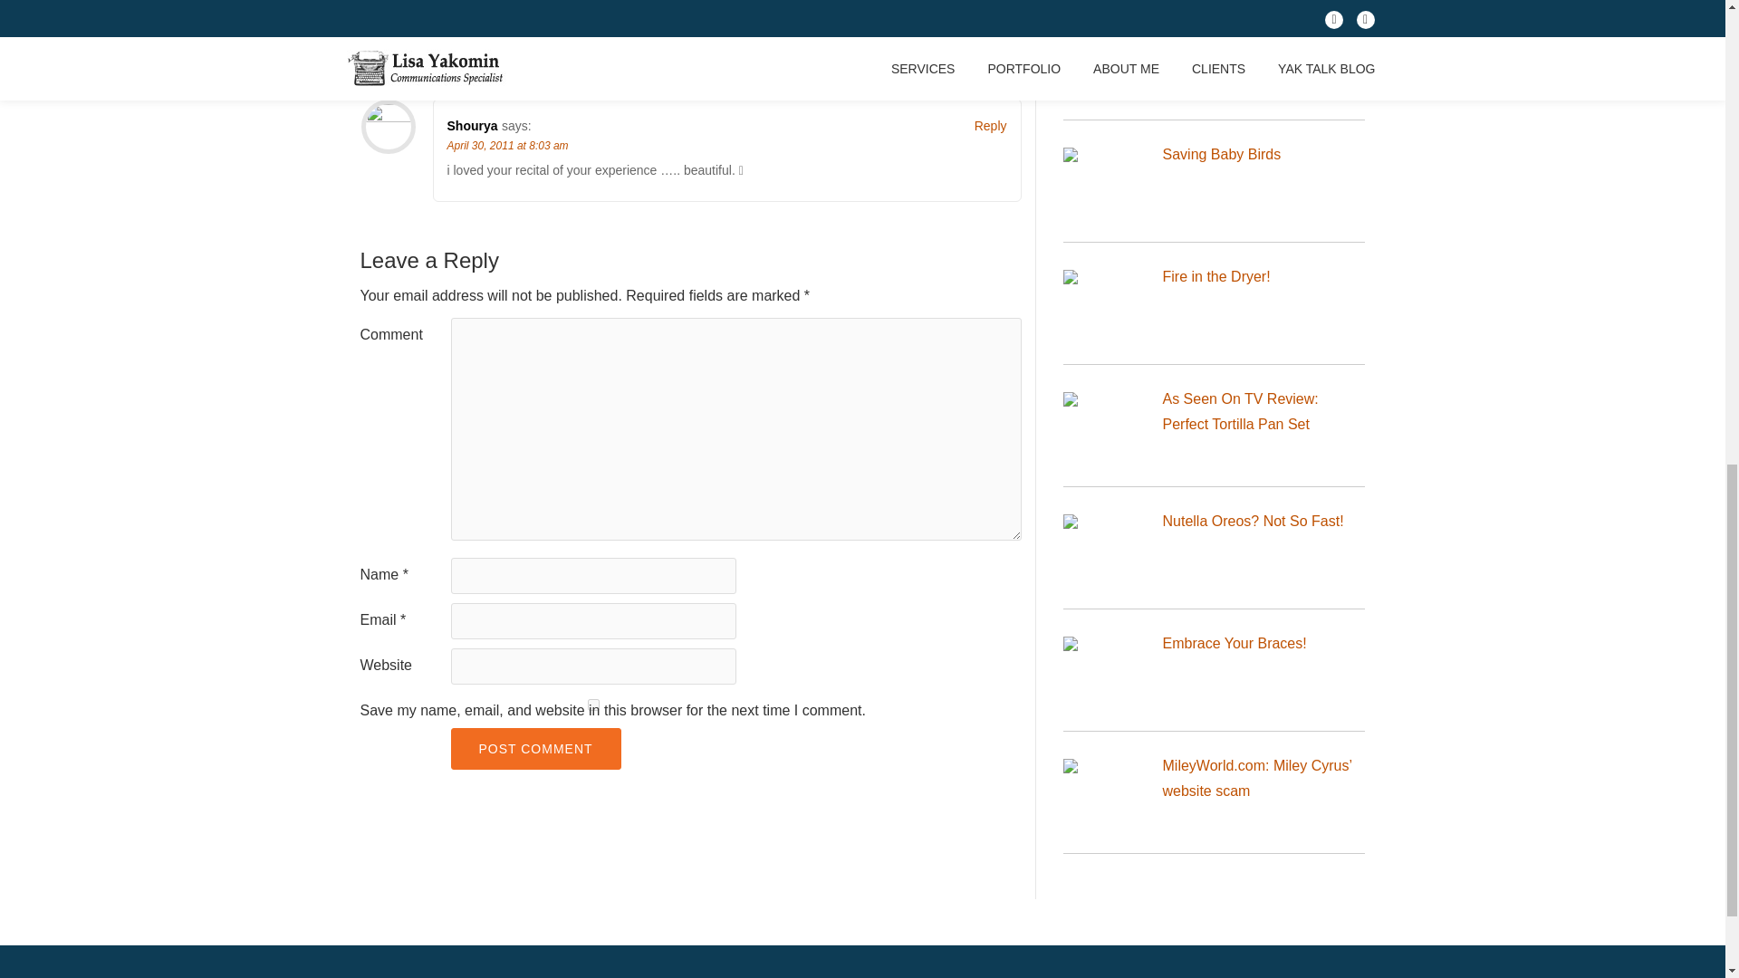 The width and height of the screenshot is (1739, 978). Describe the element at coordinates (1223, 154) in the screenshot. I see `Saving Baby Birds` at that location.